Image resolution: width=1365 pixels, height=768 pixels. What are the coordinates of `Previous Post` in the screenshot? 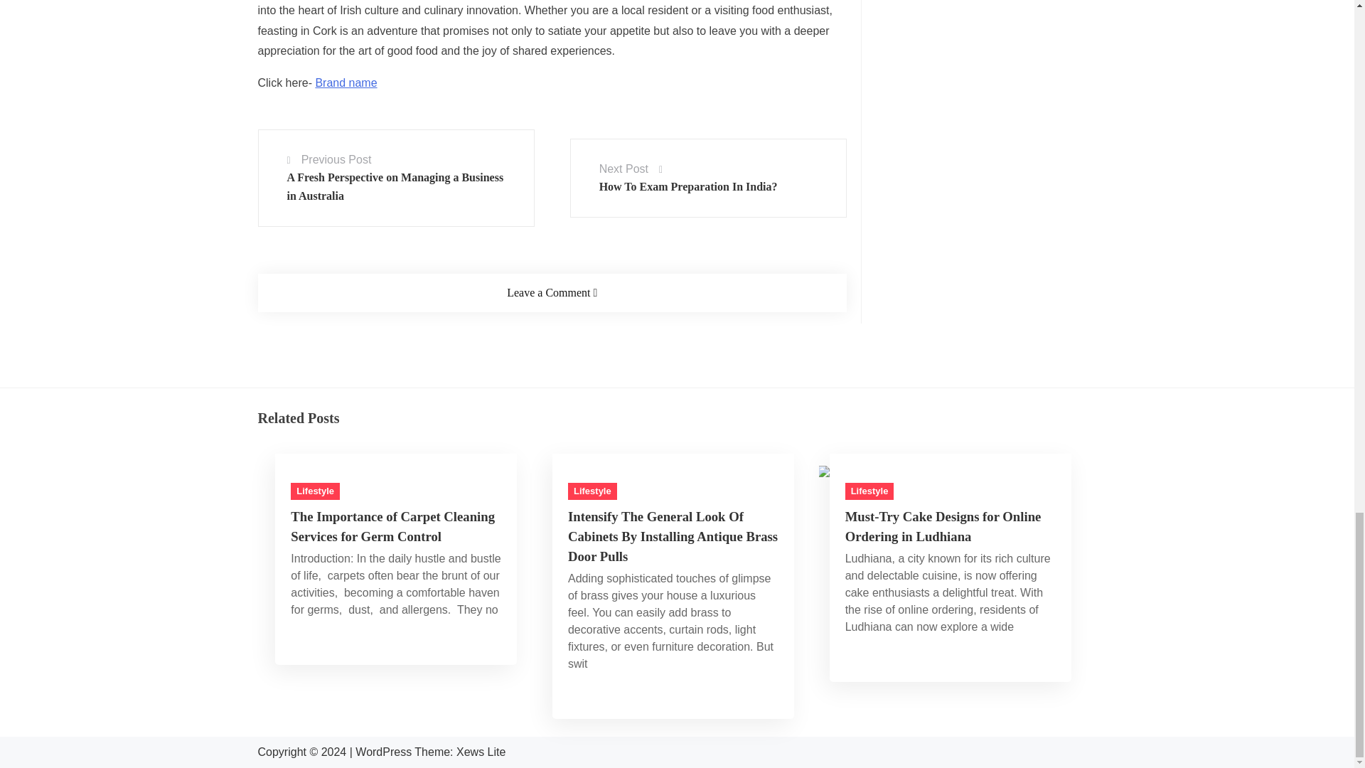 It's located at (336, 159).